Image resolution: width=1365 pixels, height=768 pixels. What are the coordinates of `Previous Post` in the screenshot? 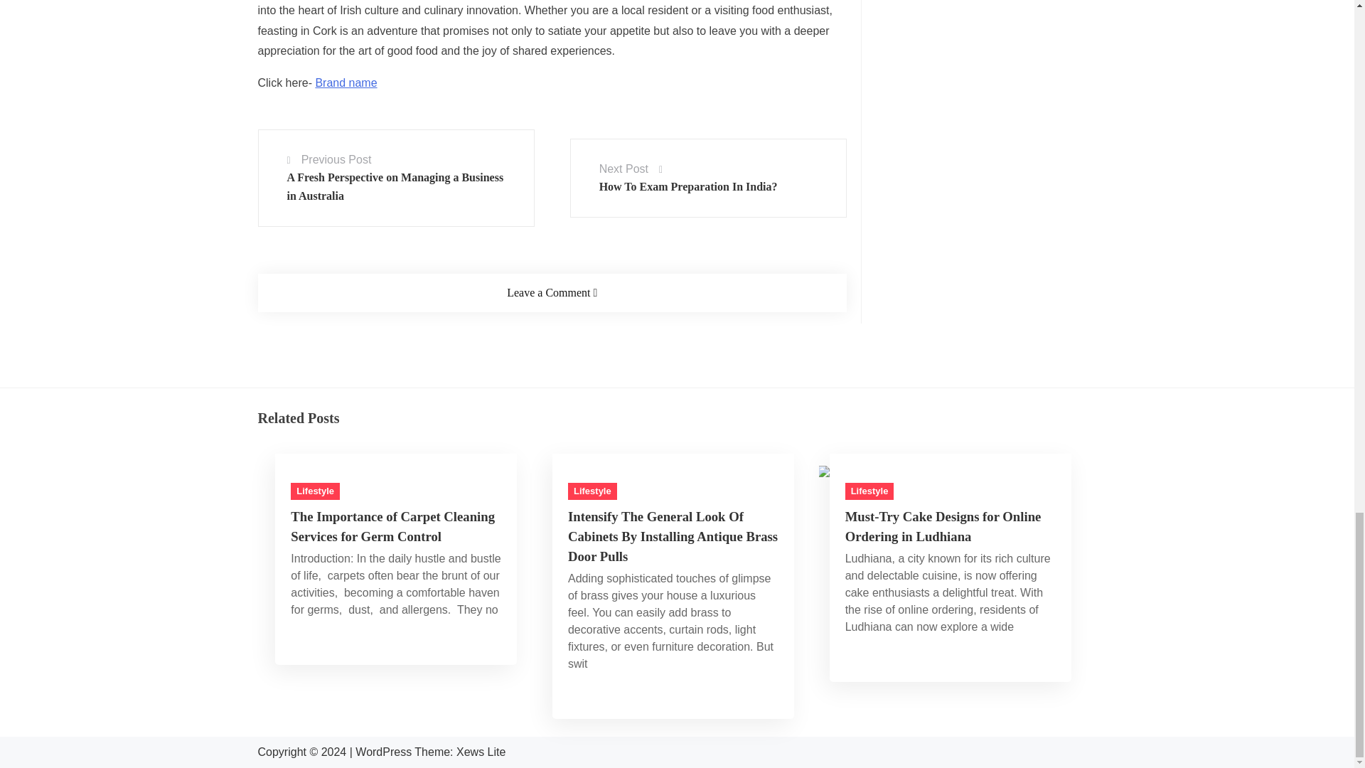 It's located at (336, 159).